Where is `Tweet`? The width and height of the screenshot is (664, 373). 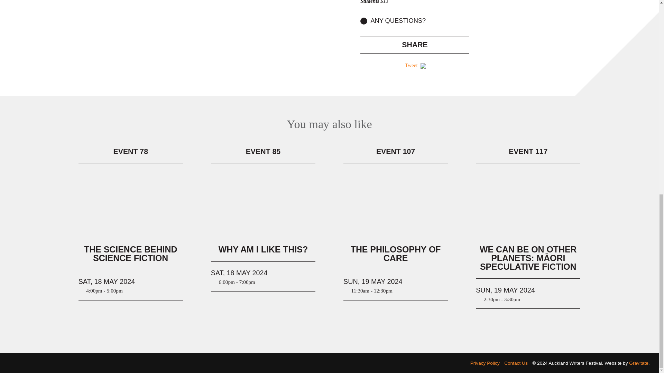
Tweet is located at coordinates (411, 65).